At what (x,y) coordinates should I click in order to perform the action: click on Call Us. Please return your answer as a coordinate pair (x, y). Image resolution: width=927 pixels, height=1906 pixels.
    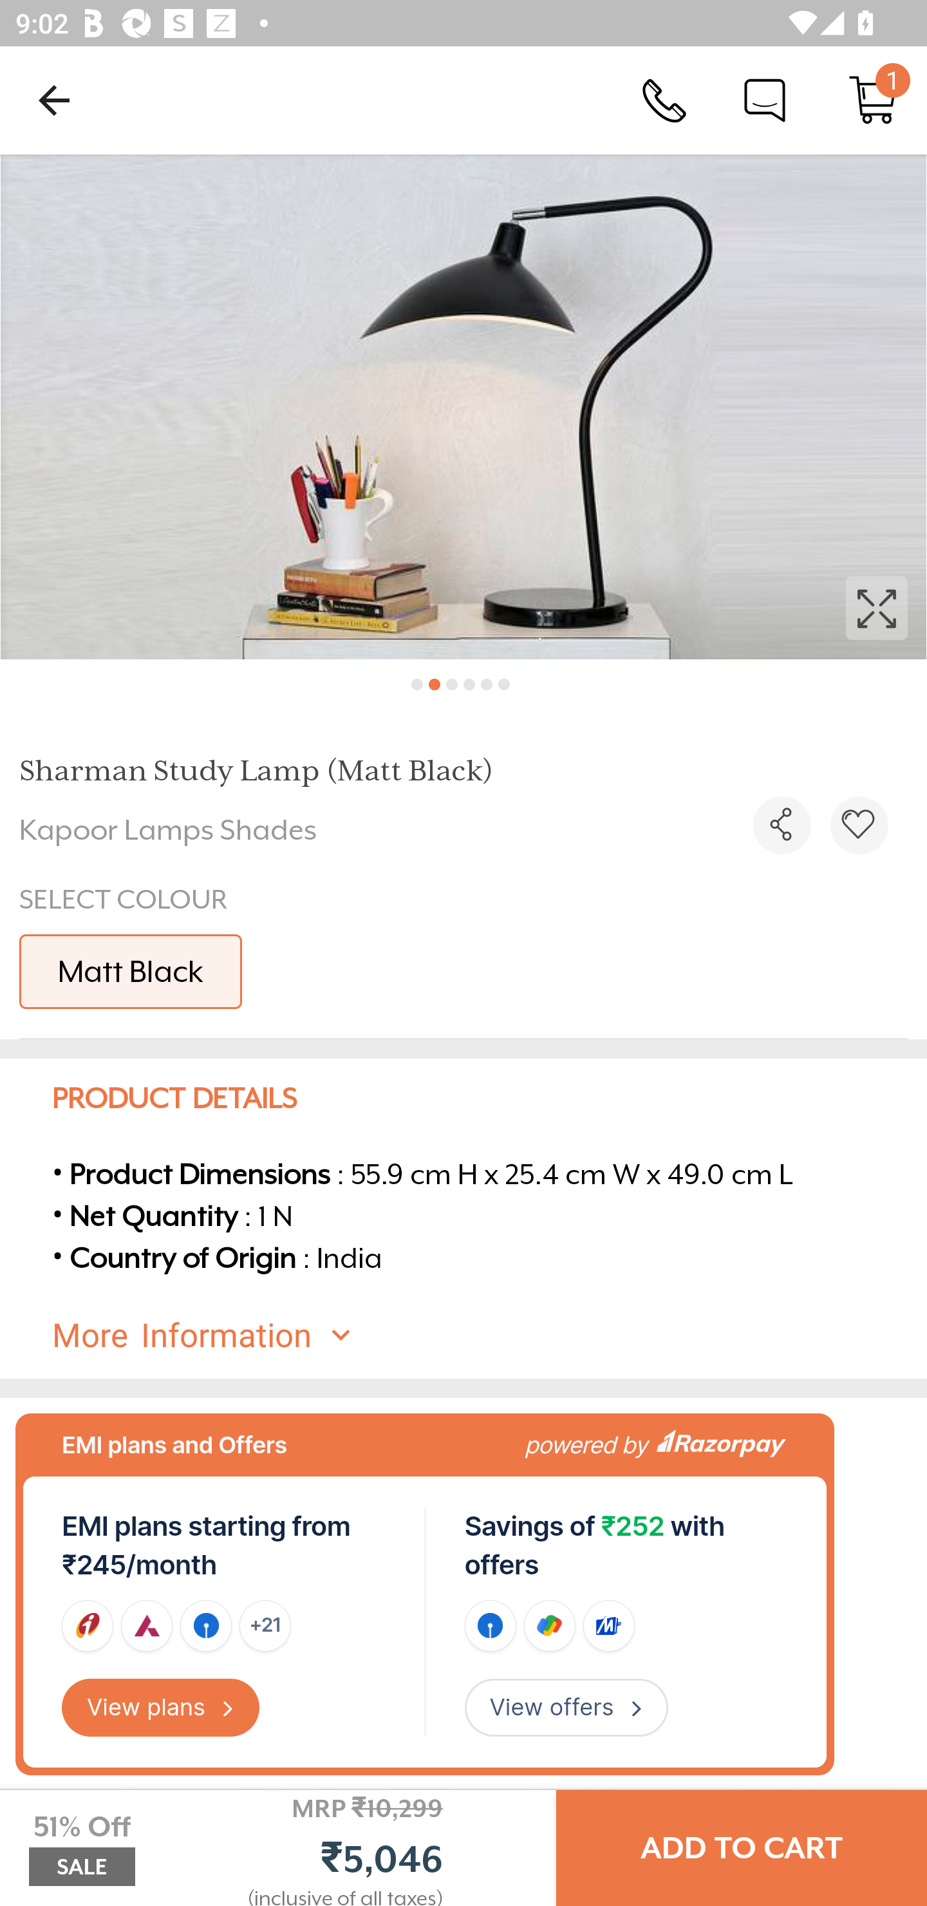
    Looking at the image, I should click on (664, 99).